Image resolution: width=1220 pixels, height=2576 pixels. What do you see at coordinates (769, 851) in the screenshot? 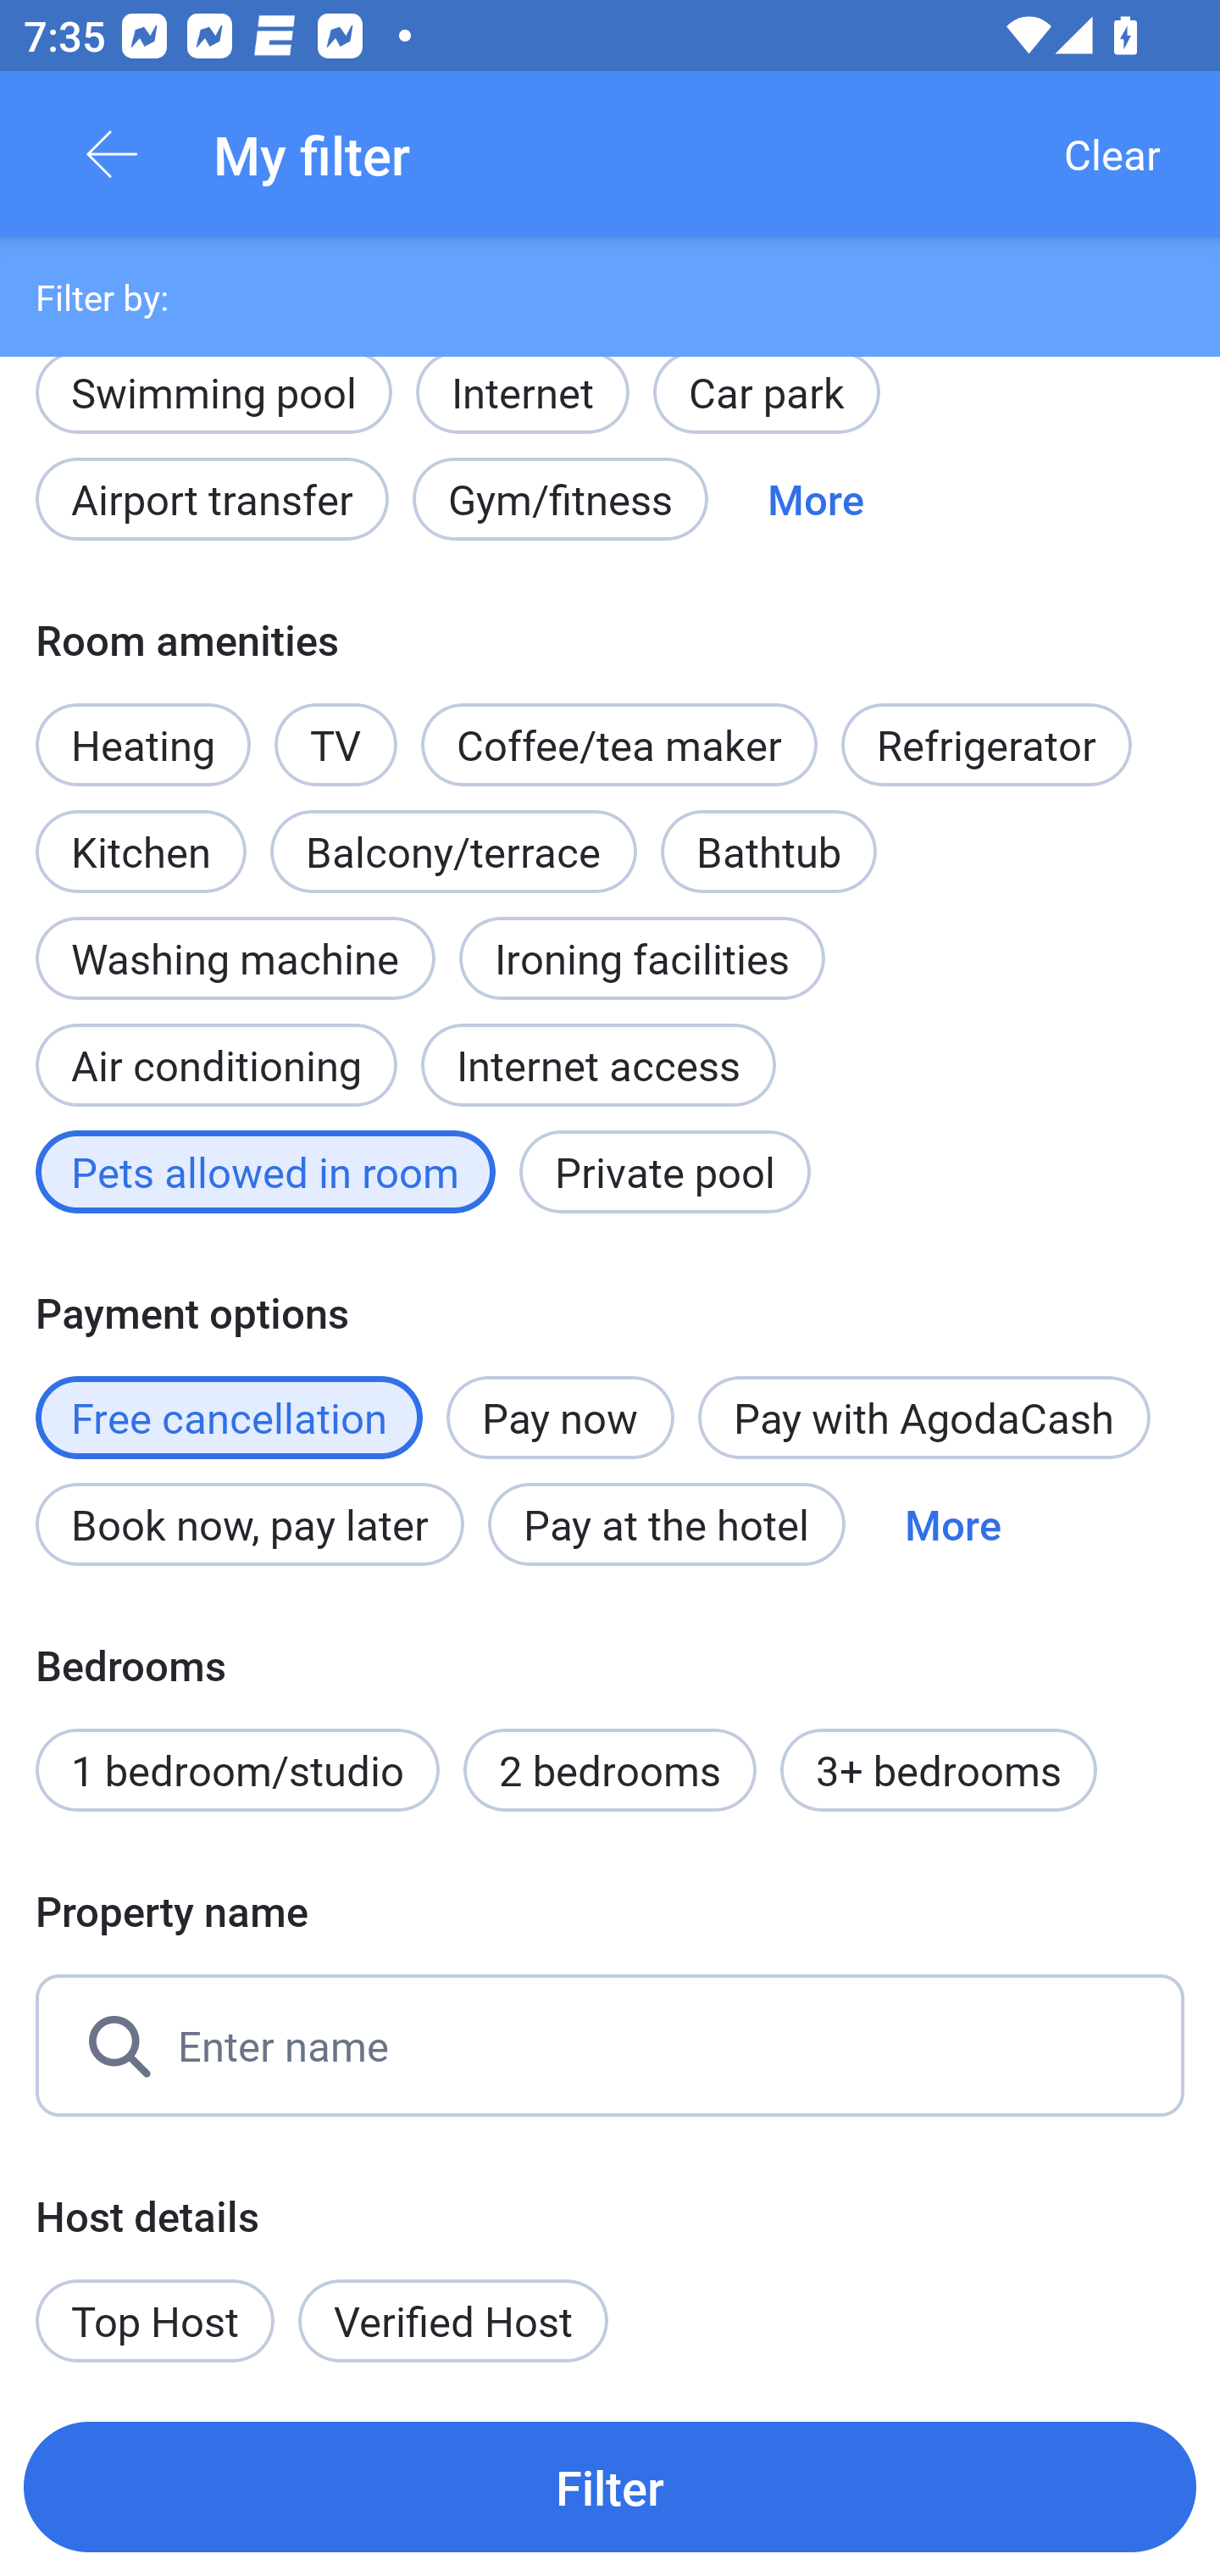
I see `Bathtub` at bounding box center [769, 851].